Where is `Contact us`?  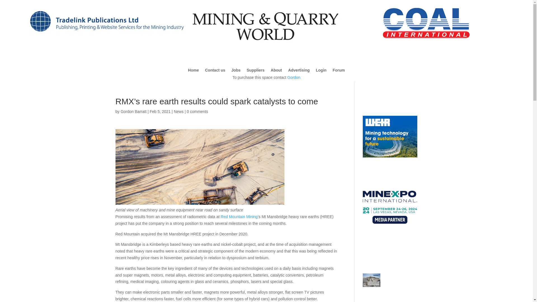
Contact us is located at coordinates (215, 71).